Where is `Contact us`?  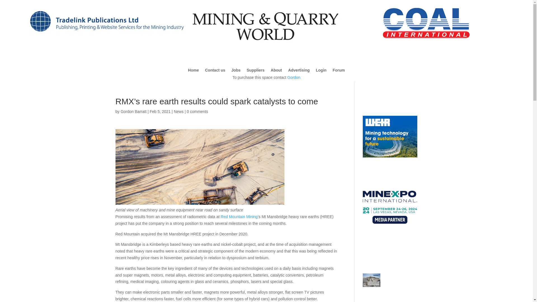
Contact us is located at coordinates (215, 71).